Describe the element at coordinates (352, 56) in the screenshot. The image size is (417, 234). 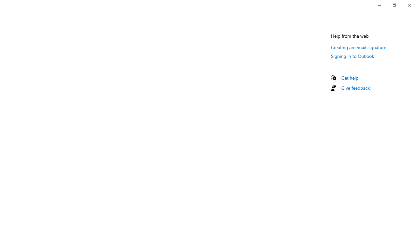
I see `Signing in to Outlook` at that location.